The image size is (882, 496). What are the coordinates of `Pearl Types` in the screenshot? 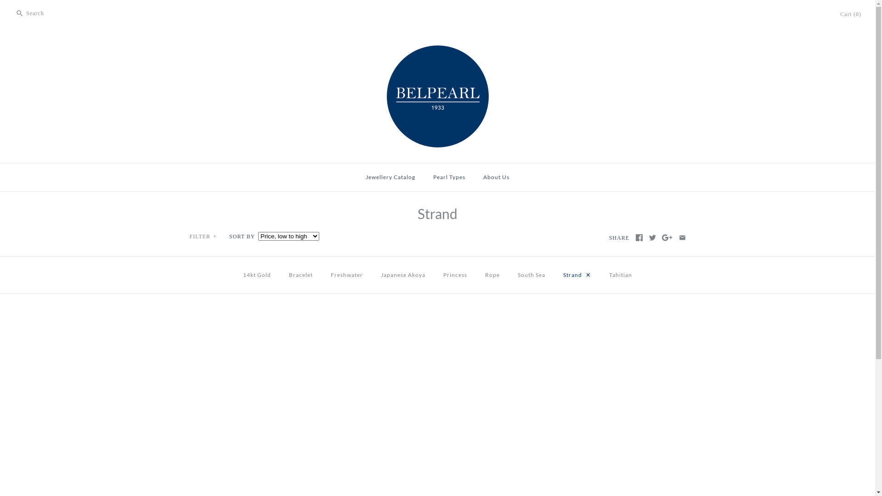 It's located at (449, 177).